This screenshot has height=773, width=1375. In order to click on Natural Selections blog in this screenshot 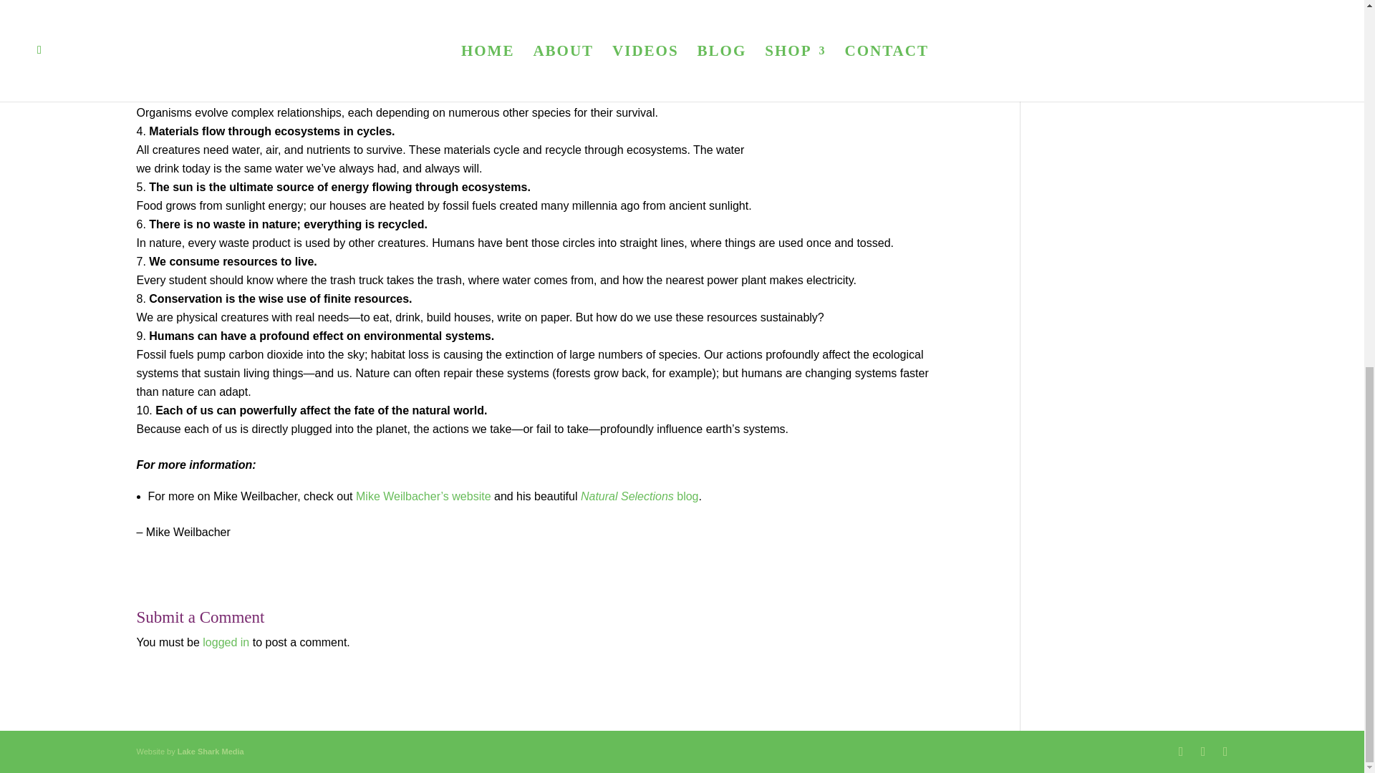, I will do `click(639, 496)`.